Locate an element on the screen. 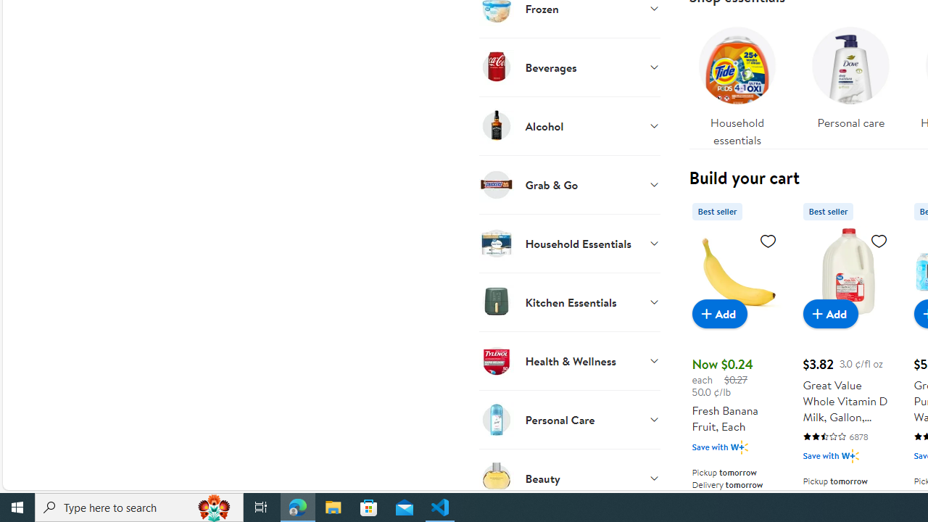 The image size is (928, 522). Alcohol is located at coordinates (570, 125).